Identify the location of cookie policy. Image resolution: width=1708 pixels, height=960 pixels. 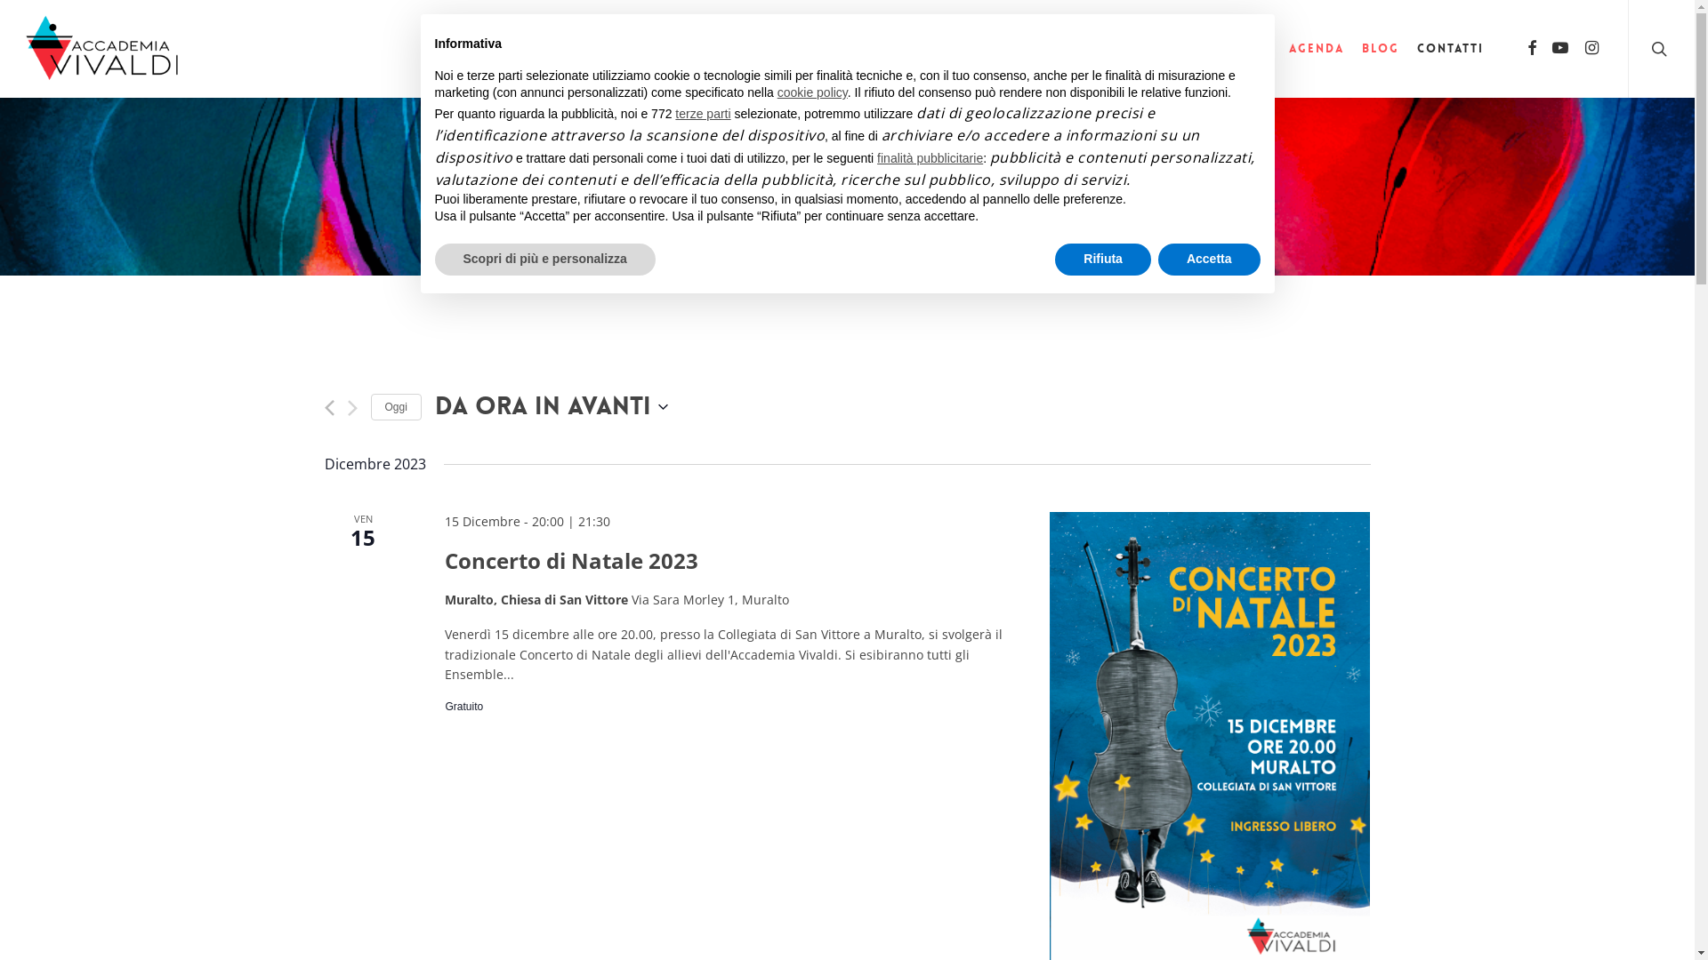
(813, 92).